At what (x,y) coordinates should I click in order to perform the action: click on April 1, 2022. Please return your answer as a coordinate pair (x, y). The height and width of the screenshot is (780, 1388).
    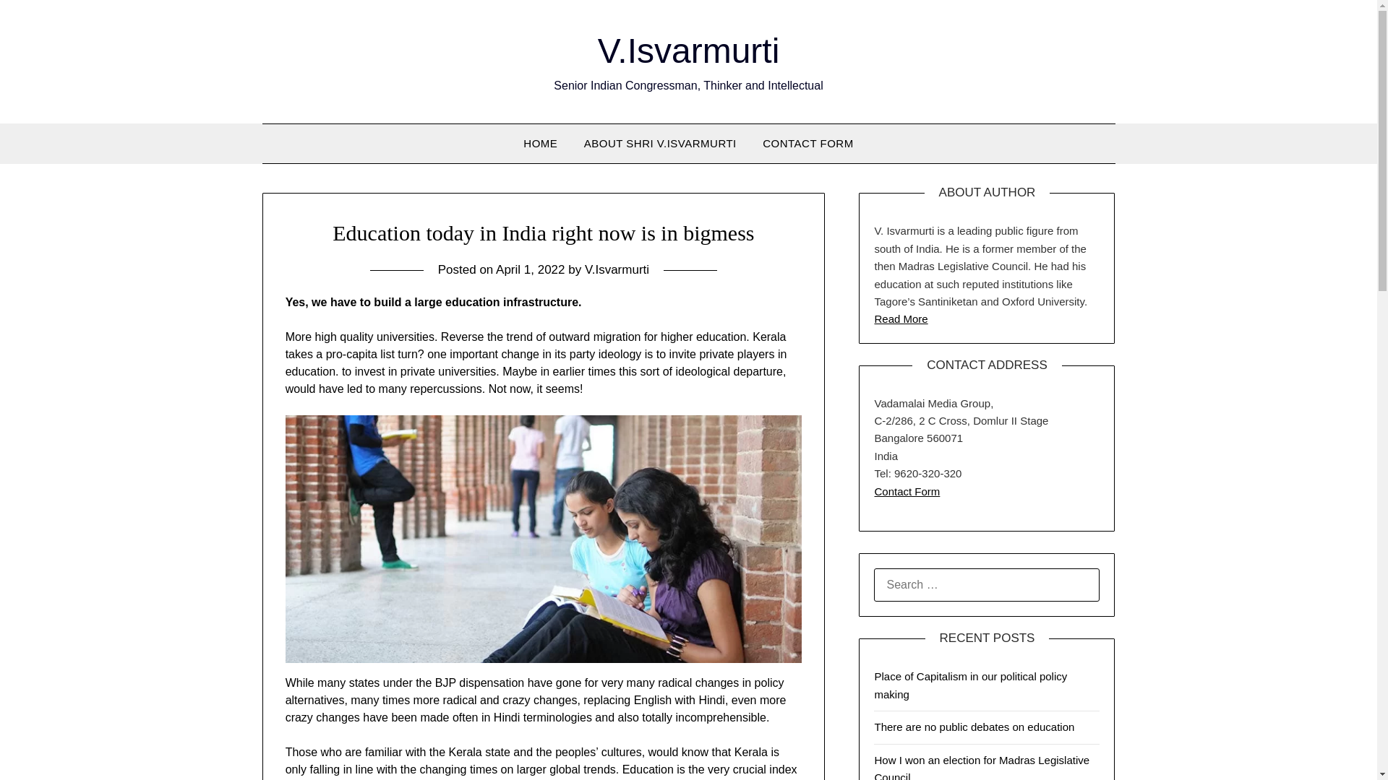
    Looking at the image, I should click on (530, 269).